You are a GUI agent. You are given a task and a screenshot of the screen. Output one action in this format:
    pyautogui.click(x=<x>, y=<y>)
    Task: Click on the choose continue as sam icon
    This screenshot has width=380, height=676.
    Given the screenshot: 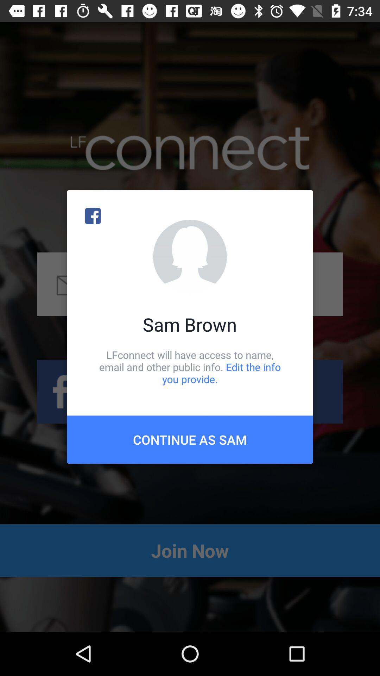 What is the action you would take?
    pyautogui.click(x=190, y=439)
    